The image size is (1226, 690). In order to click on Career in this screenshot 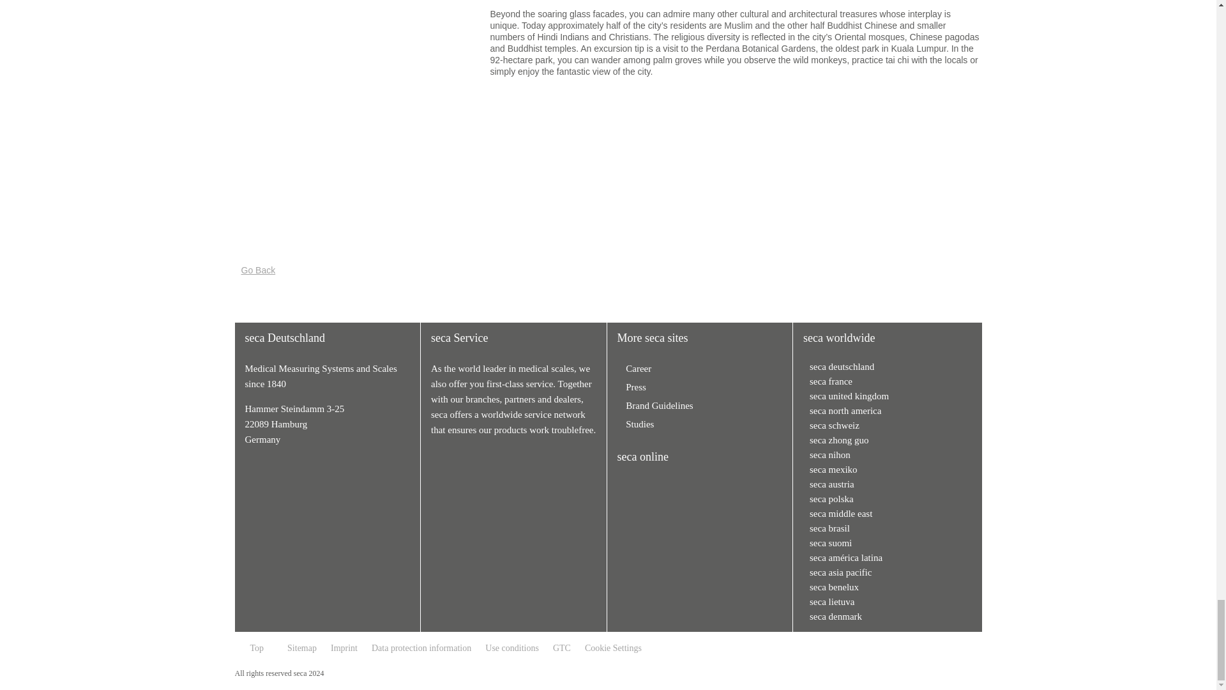, I will do `click(635, 369)`.